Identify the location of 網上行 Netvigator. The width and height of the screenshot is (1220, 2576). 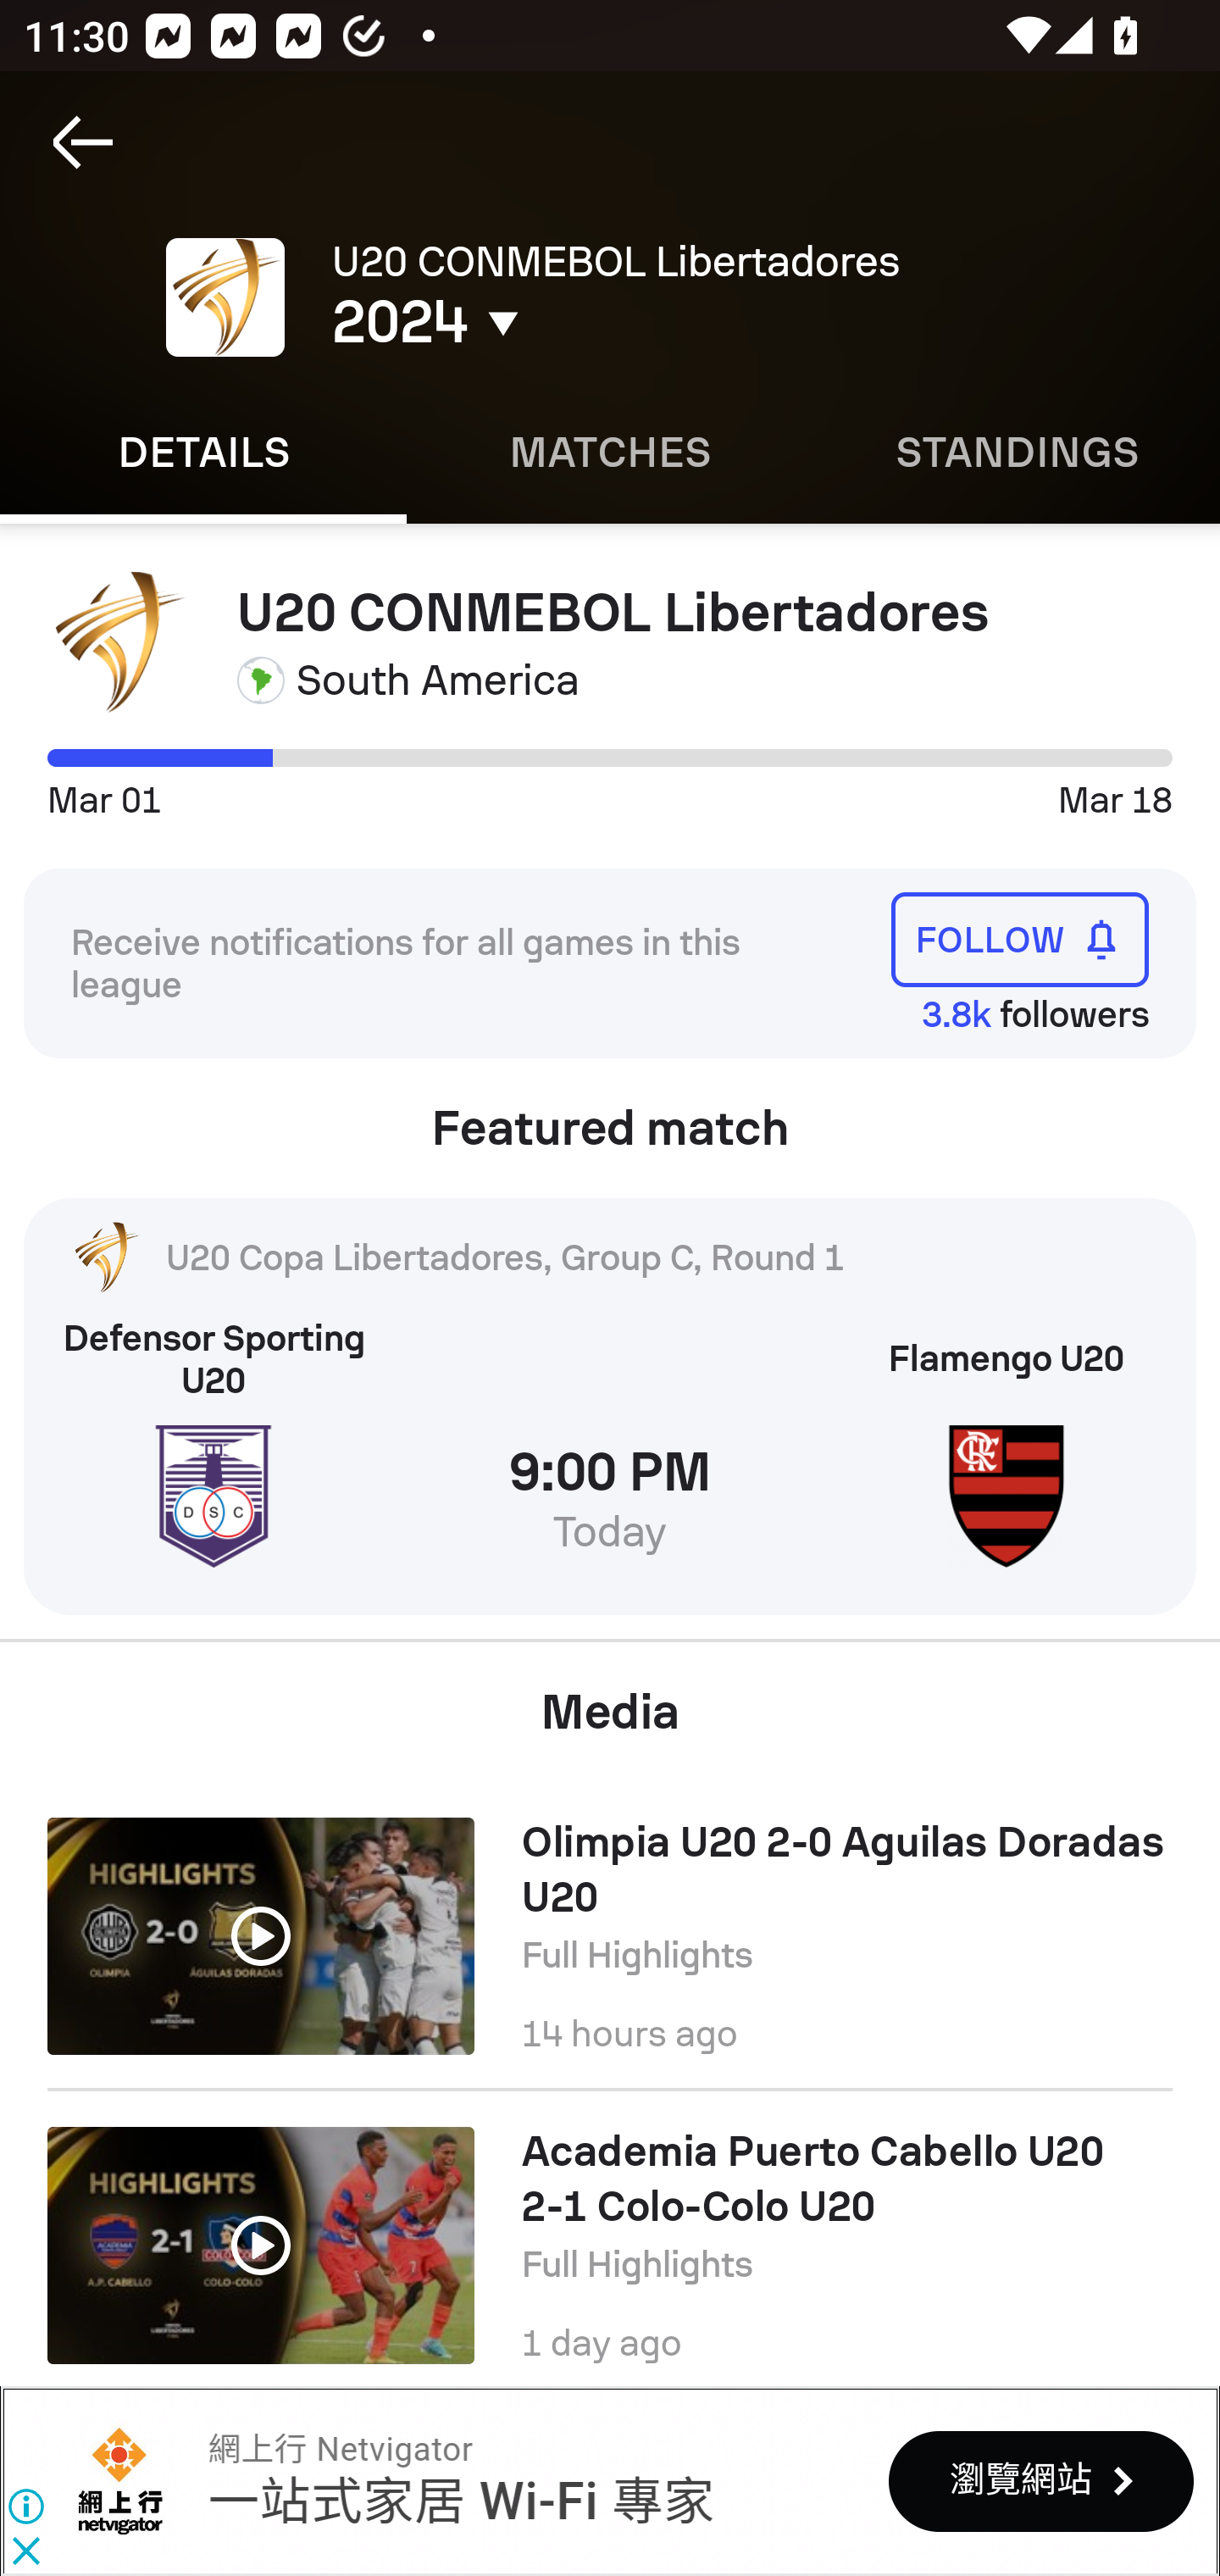
(340, 2449).